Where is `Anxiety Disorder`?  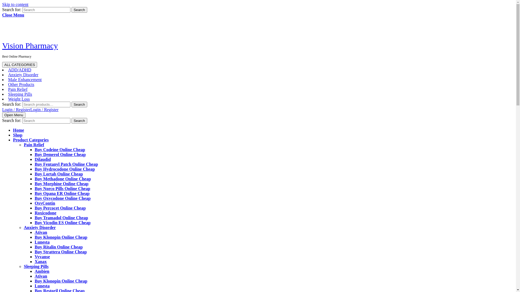 Anxiety Disorder is located at coordinates (40, 228).